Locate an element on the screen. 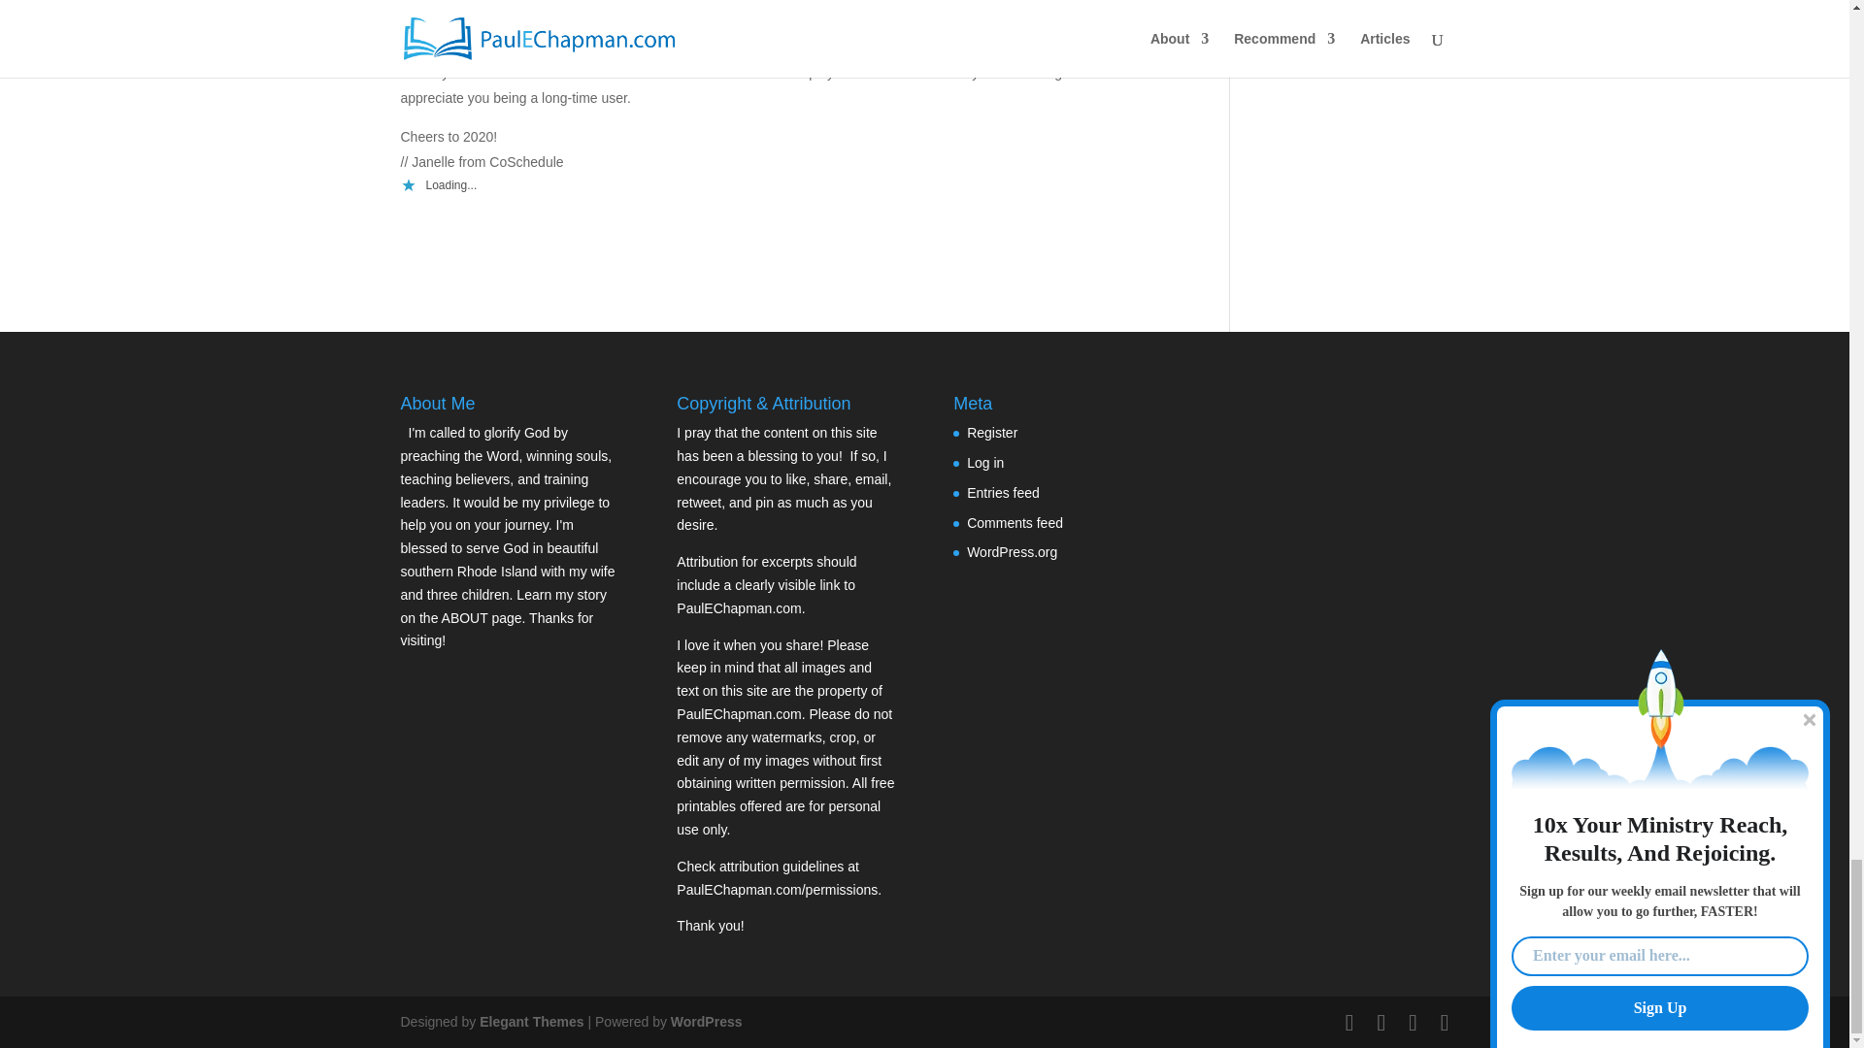 The image size is (1864, 1048). Register is located at coordinates (992, 433).